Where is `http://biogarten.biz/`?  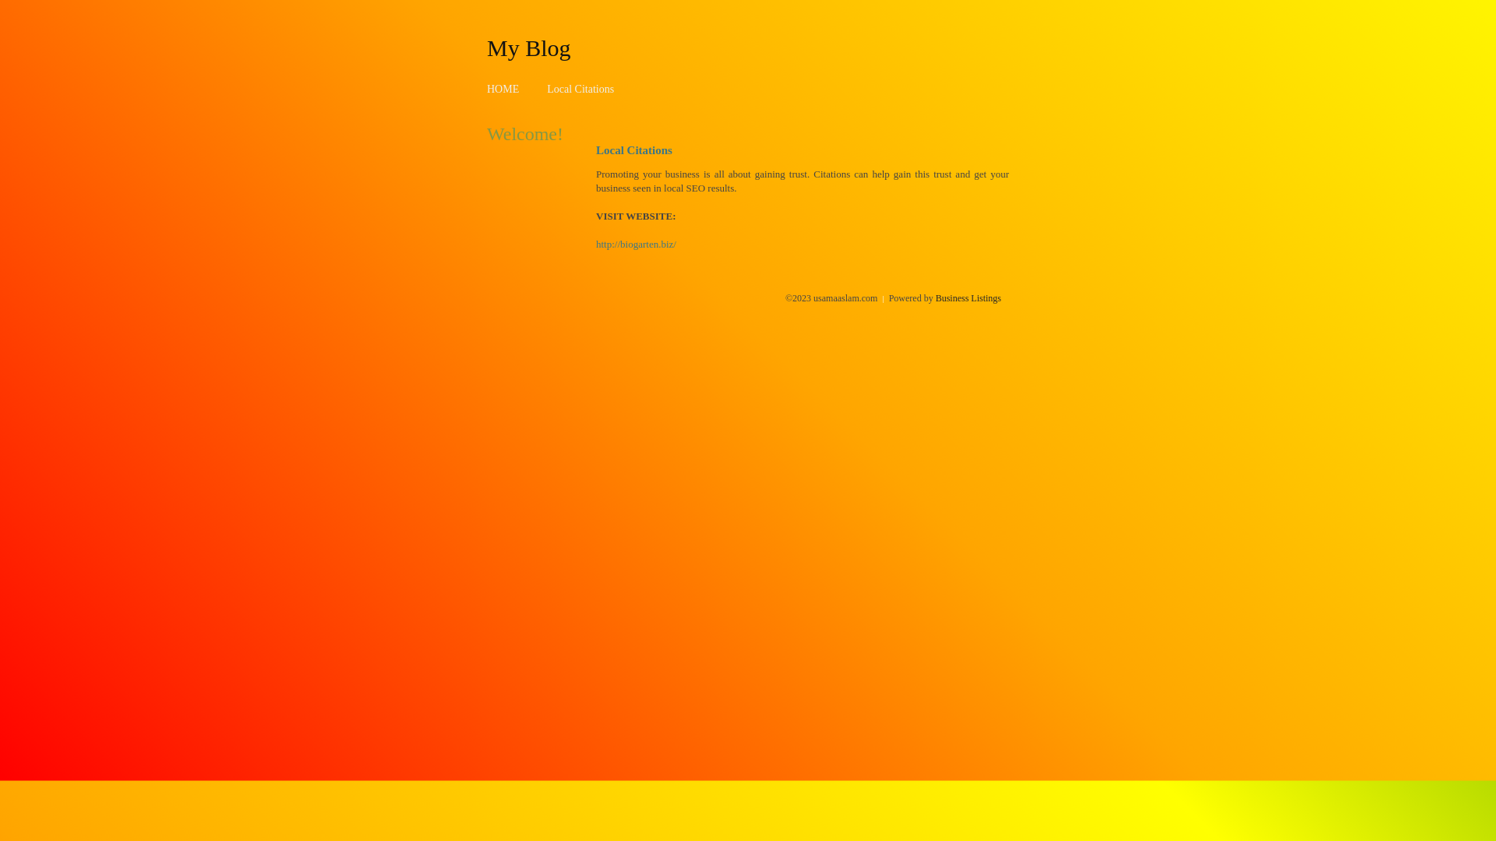 http://biogarten.biz/ is located at coordinates (636, 245).